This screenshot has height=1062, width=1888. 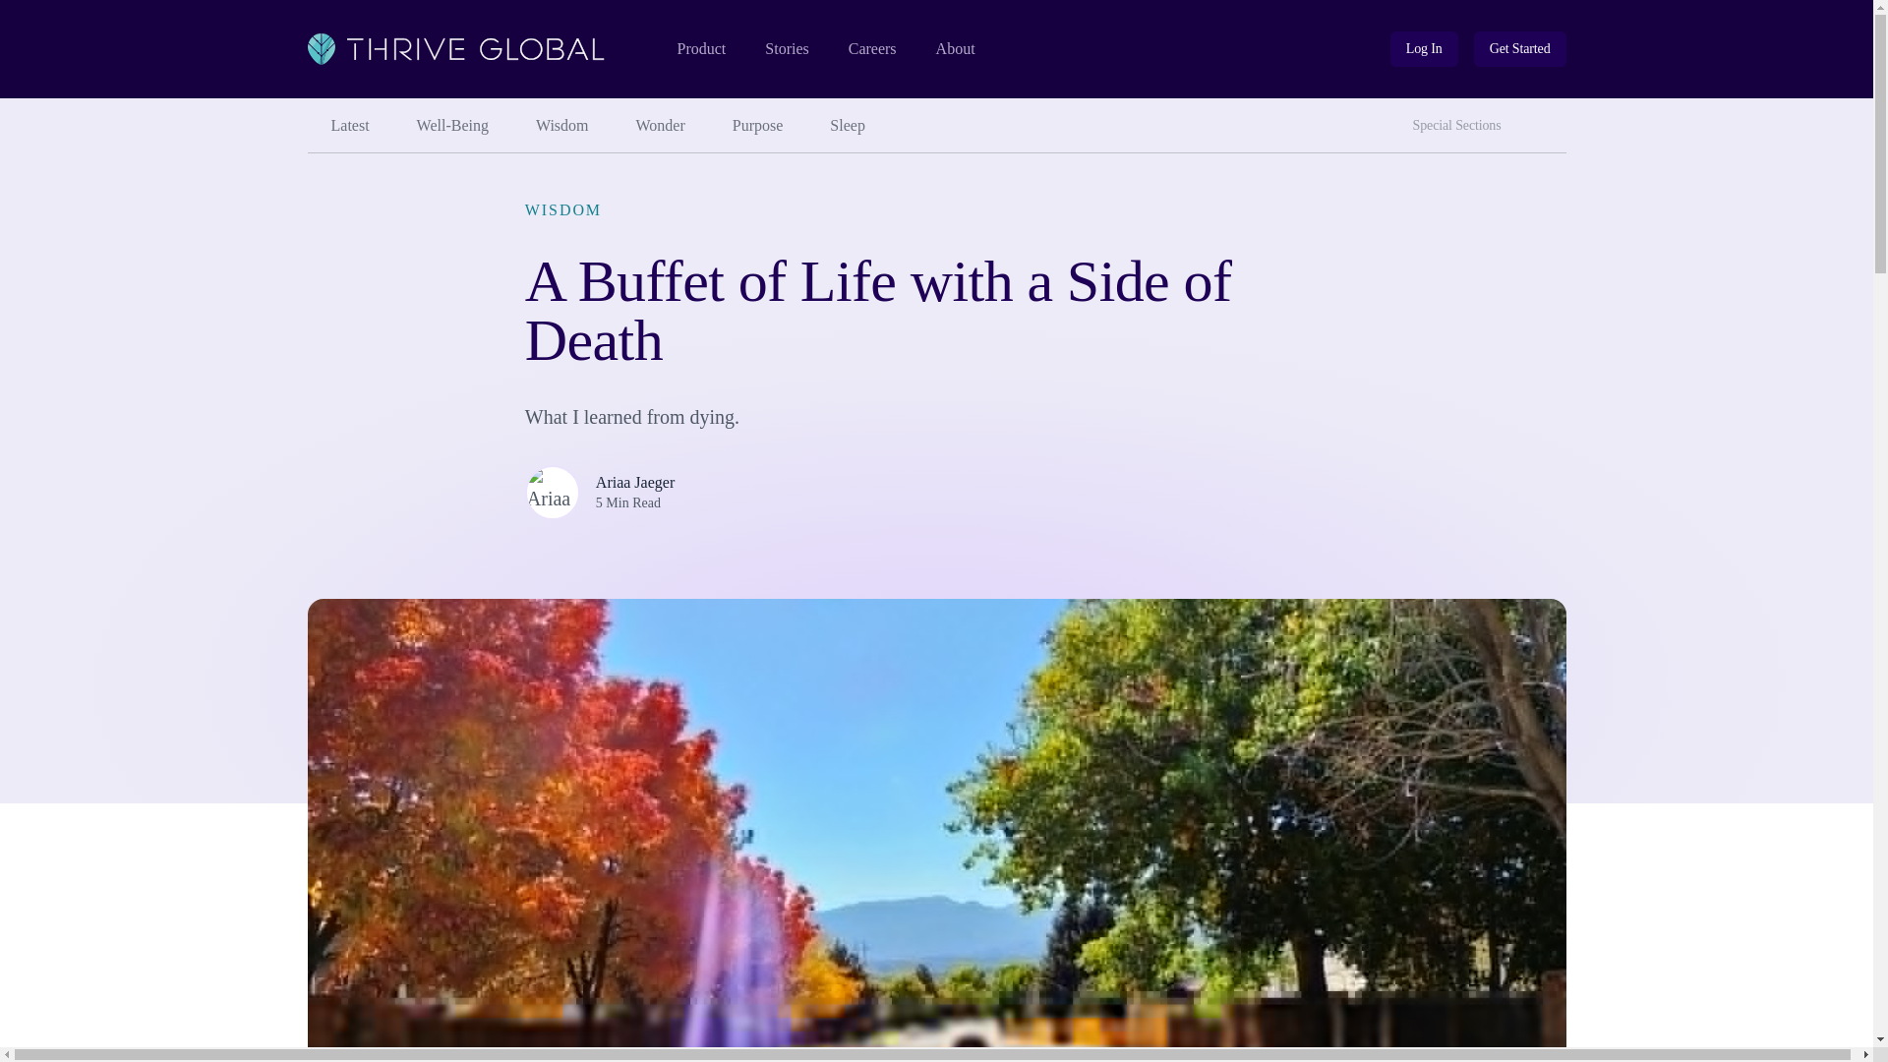 What do you see at coordinates (872, 49) in the screenshot?
I see `Wonder` at bounding box center [872, 49].